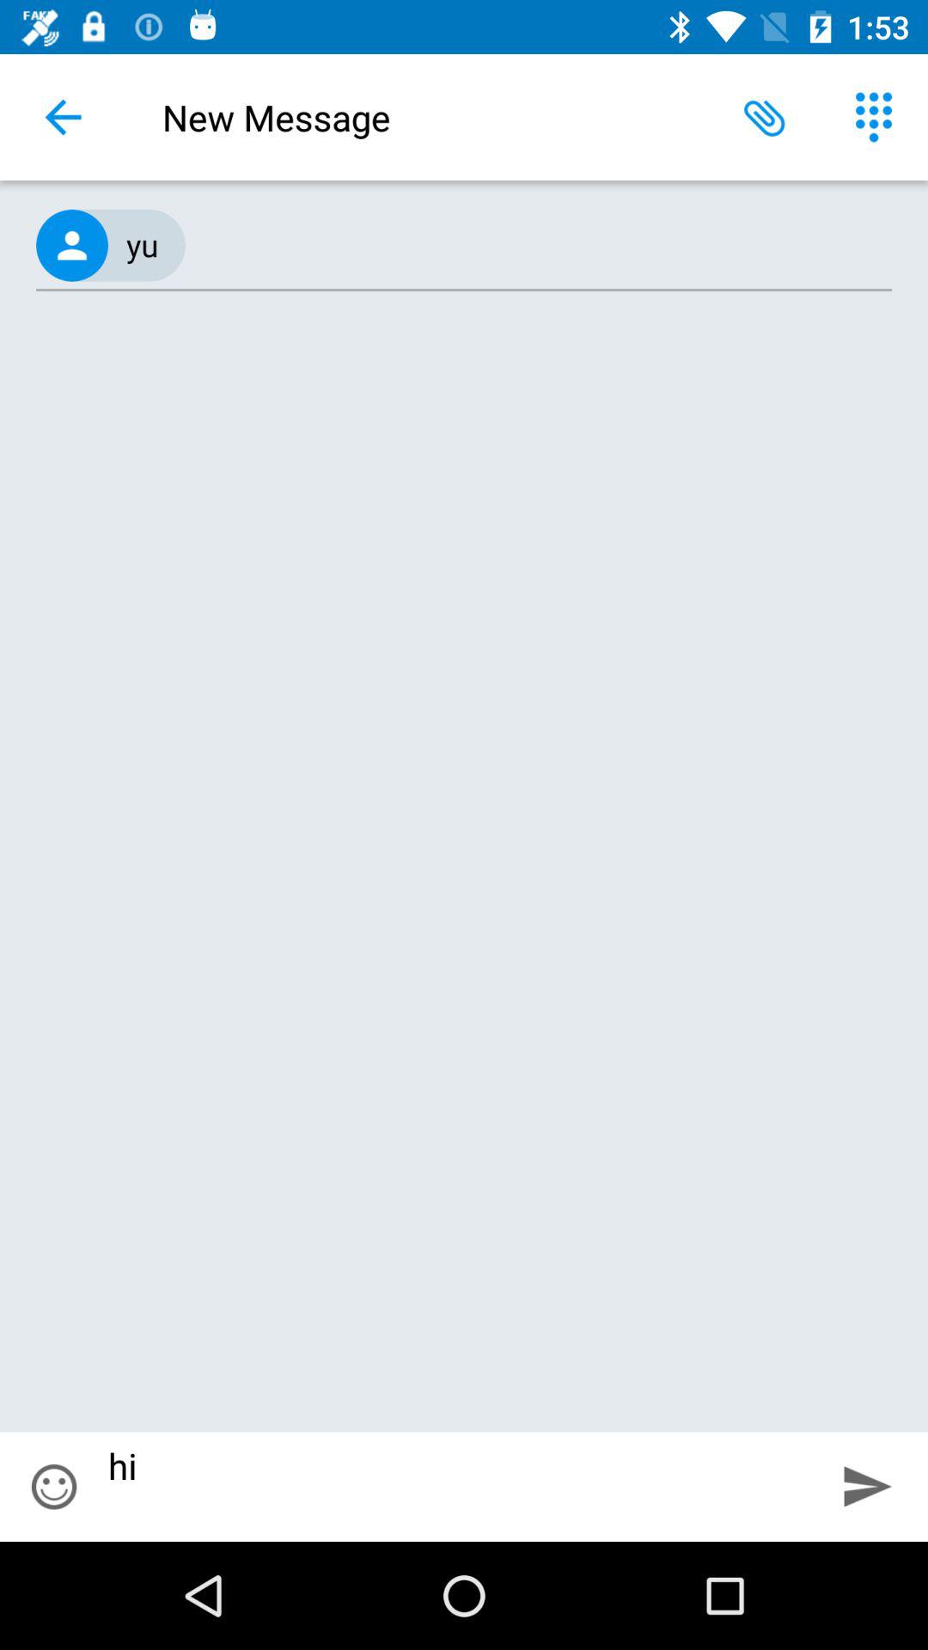 The height and width of the screenshot is (1650, 928). What do you see at coordinates (54, 1487) in the screenshot?
I see `go to emojis` at bounding box center [54, 1487].